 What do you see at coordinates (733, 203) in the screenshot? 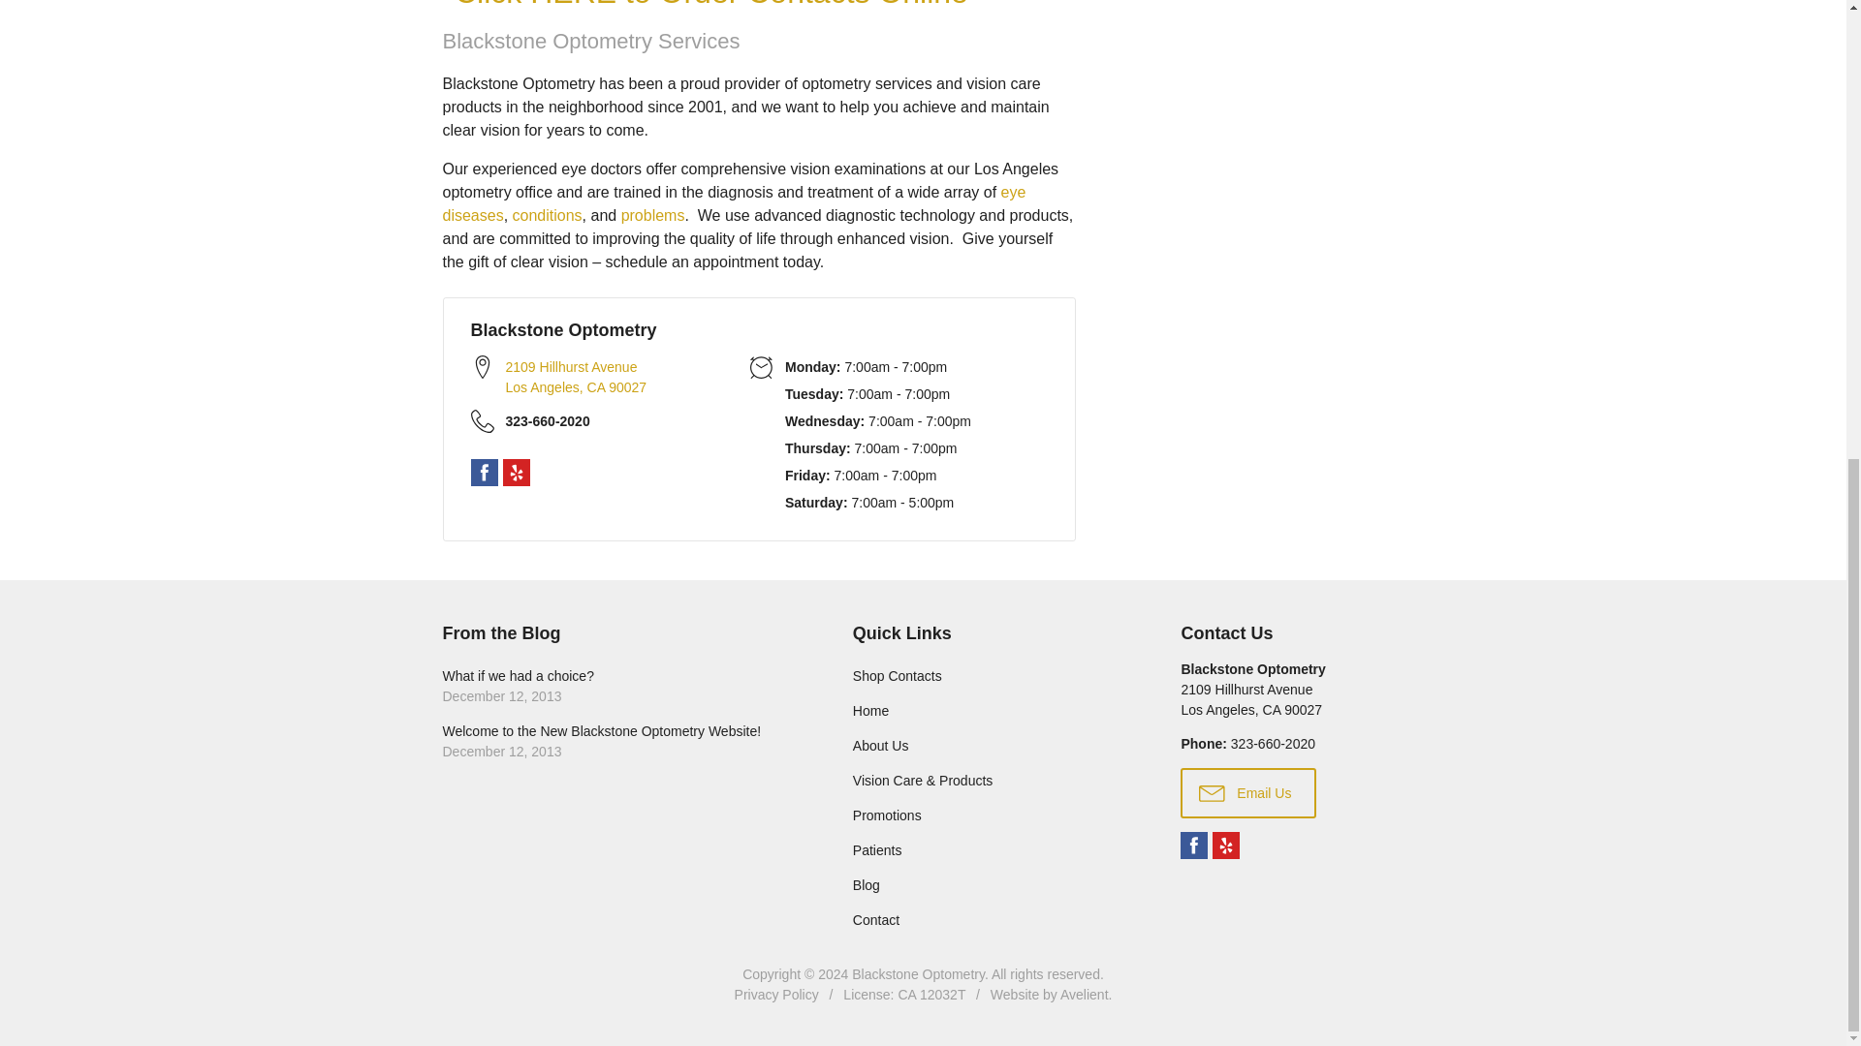
I see `eye diseases` at bounding box center [733, 203].